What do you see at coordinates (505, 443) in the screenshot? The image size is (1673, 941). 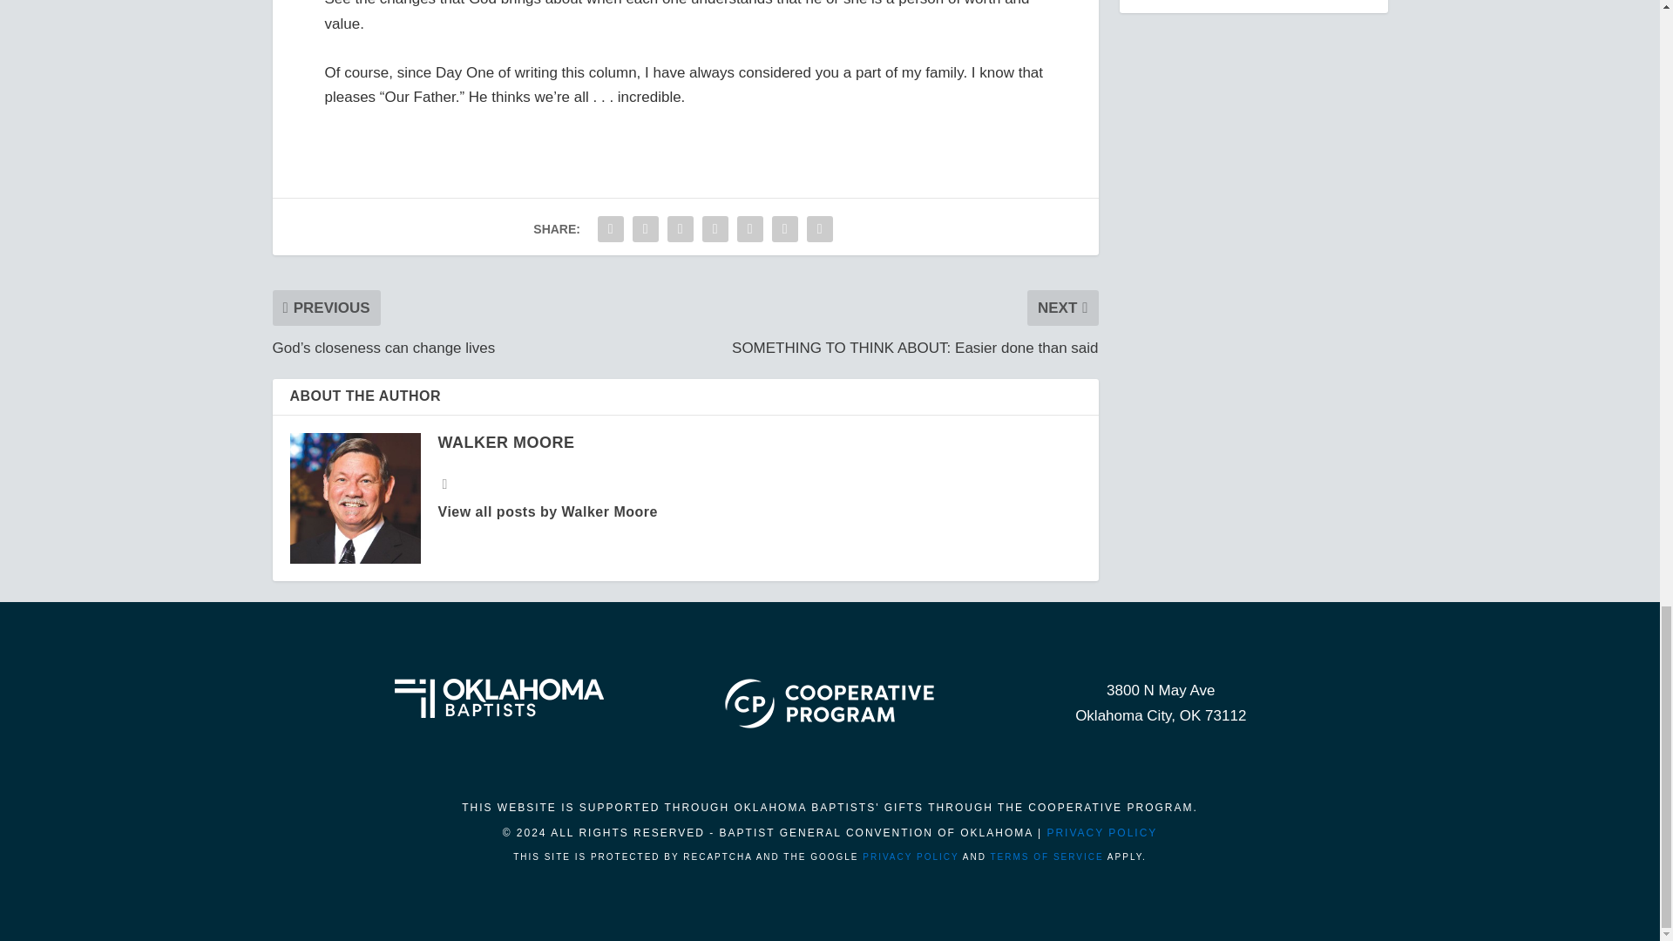 I see `View all posts by Walker Moore` at bounding box center [505, 443].